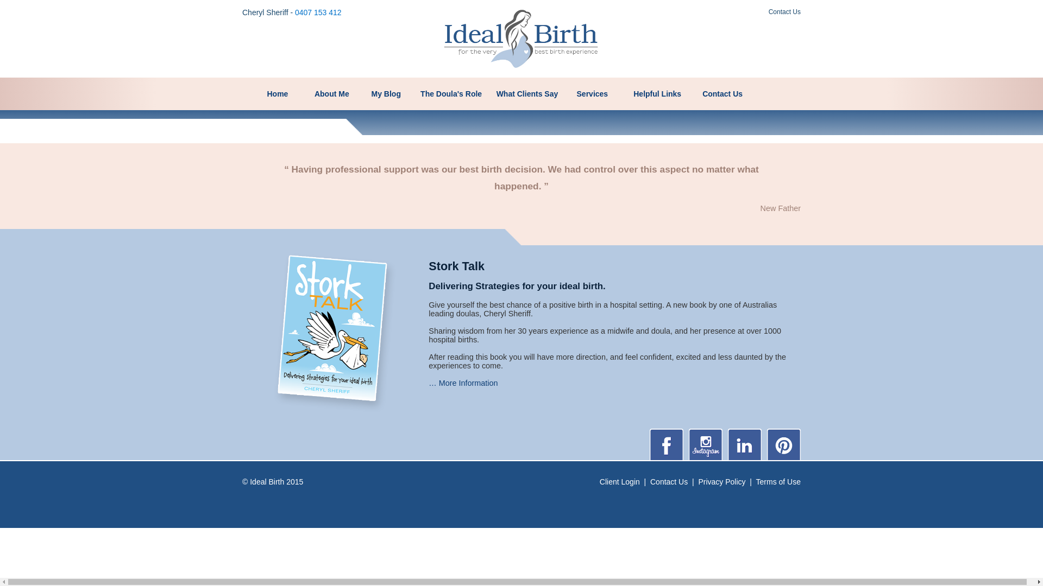 This screenshot has height=586, width=1043. I want to click on Terms of Use, so click(778, 482).